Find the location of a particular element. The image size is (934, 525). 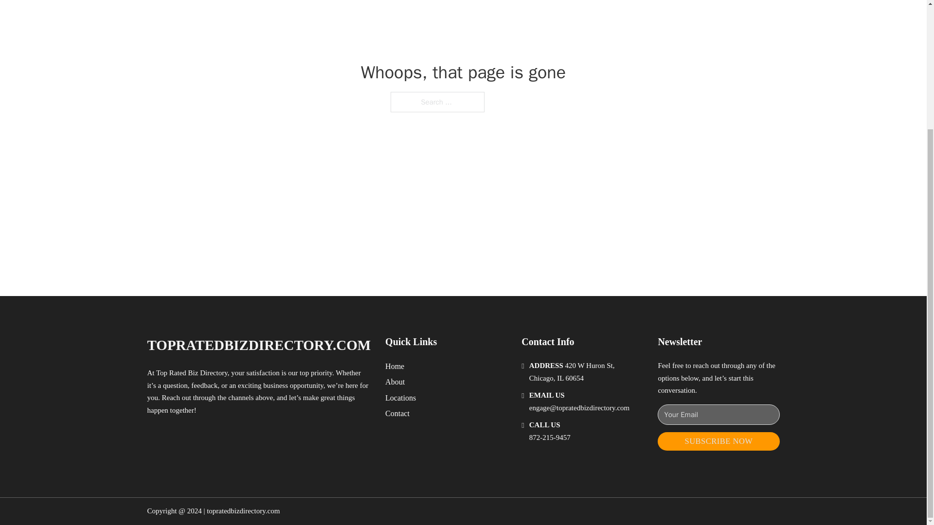

Contact is located at coordinates (397, 413).